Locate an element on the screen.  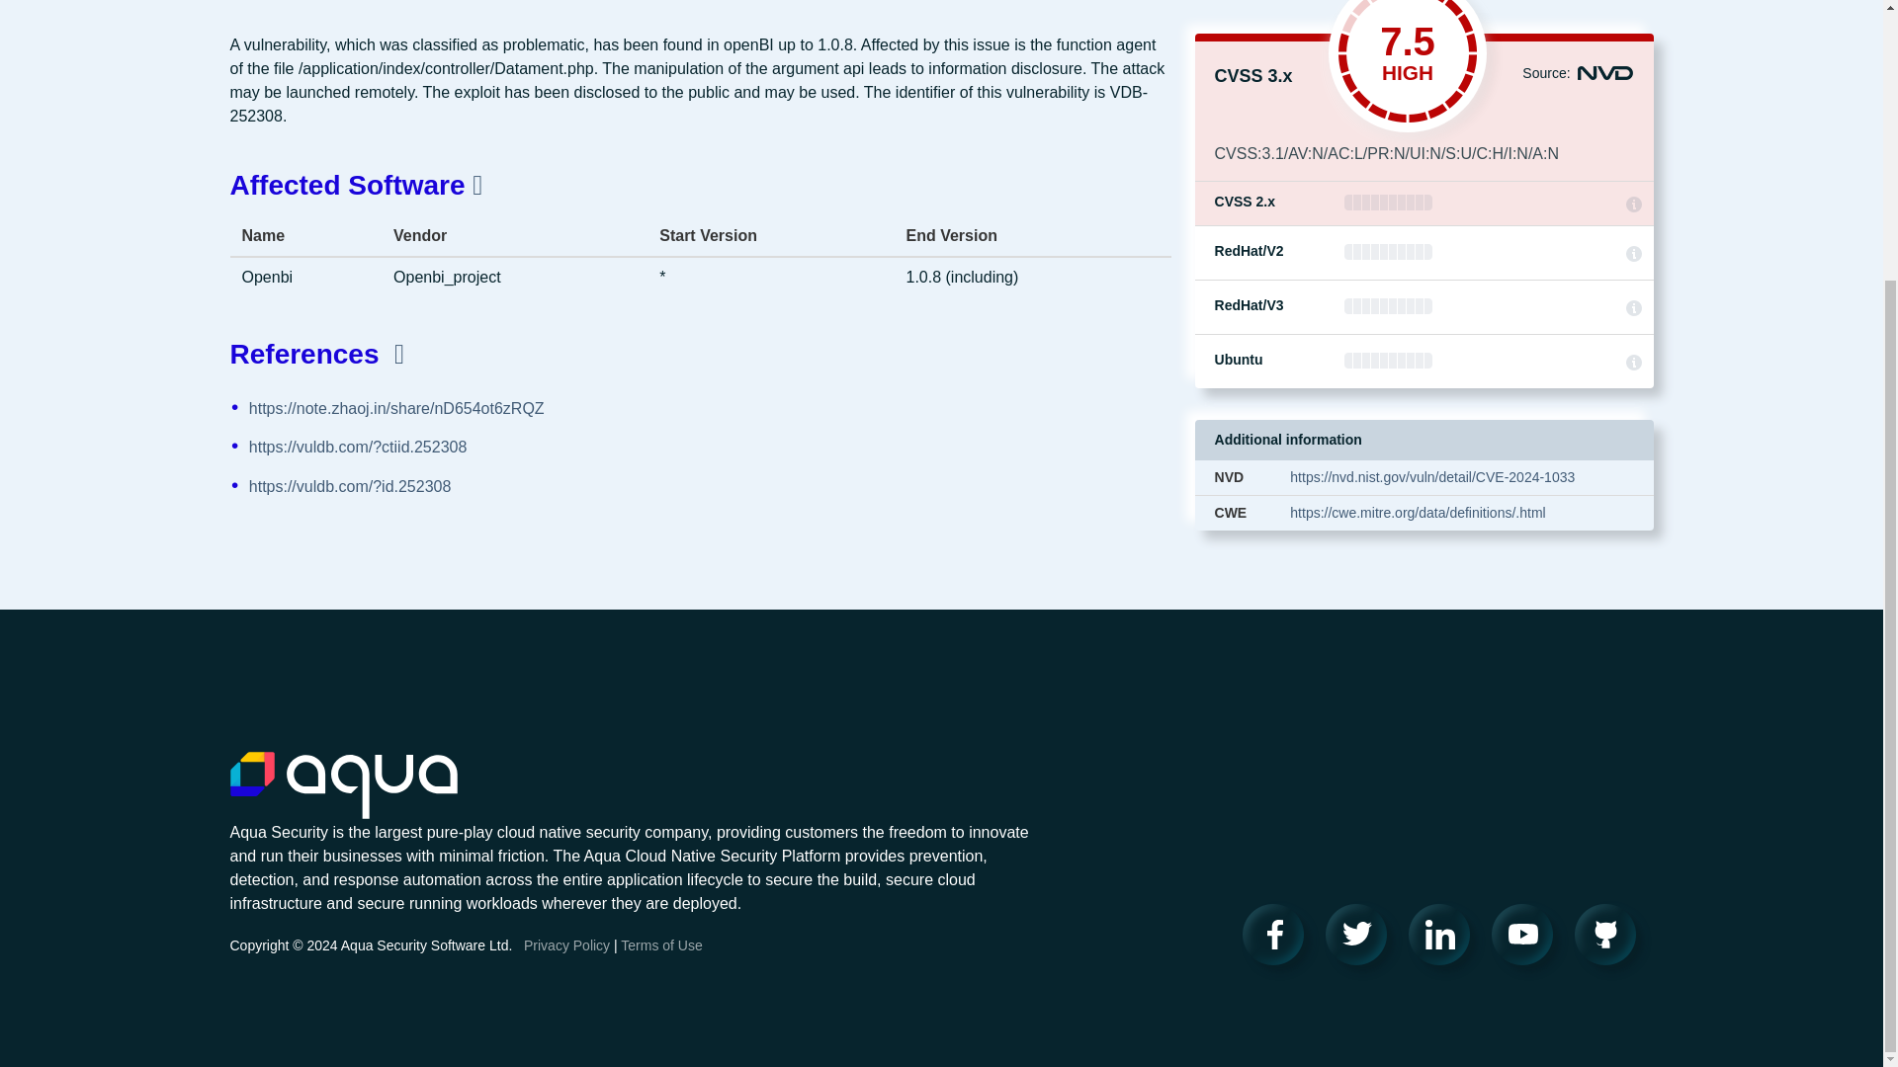
Aqua Container Security is located at coordinates (343, 798).